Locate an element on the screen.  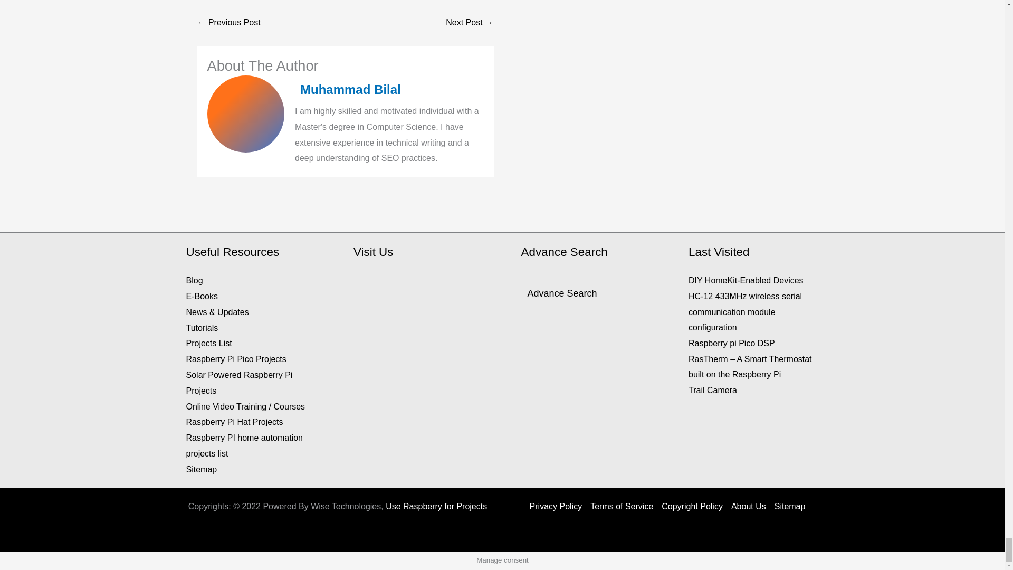
DESIGNING A LORA GATEWAY DURING A PART SHORTAGE is located at coordinates (470, 22).